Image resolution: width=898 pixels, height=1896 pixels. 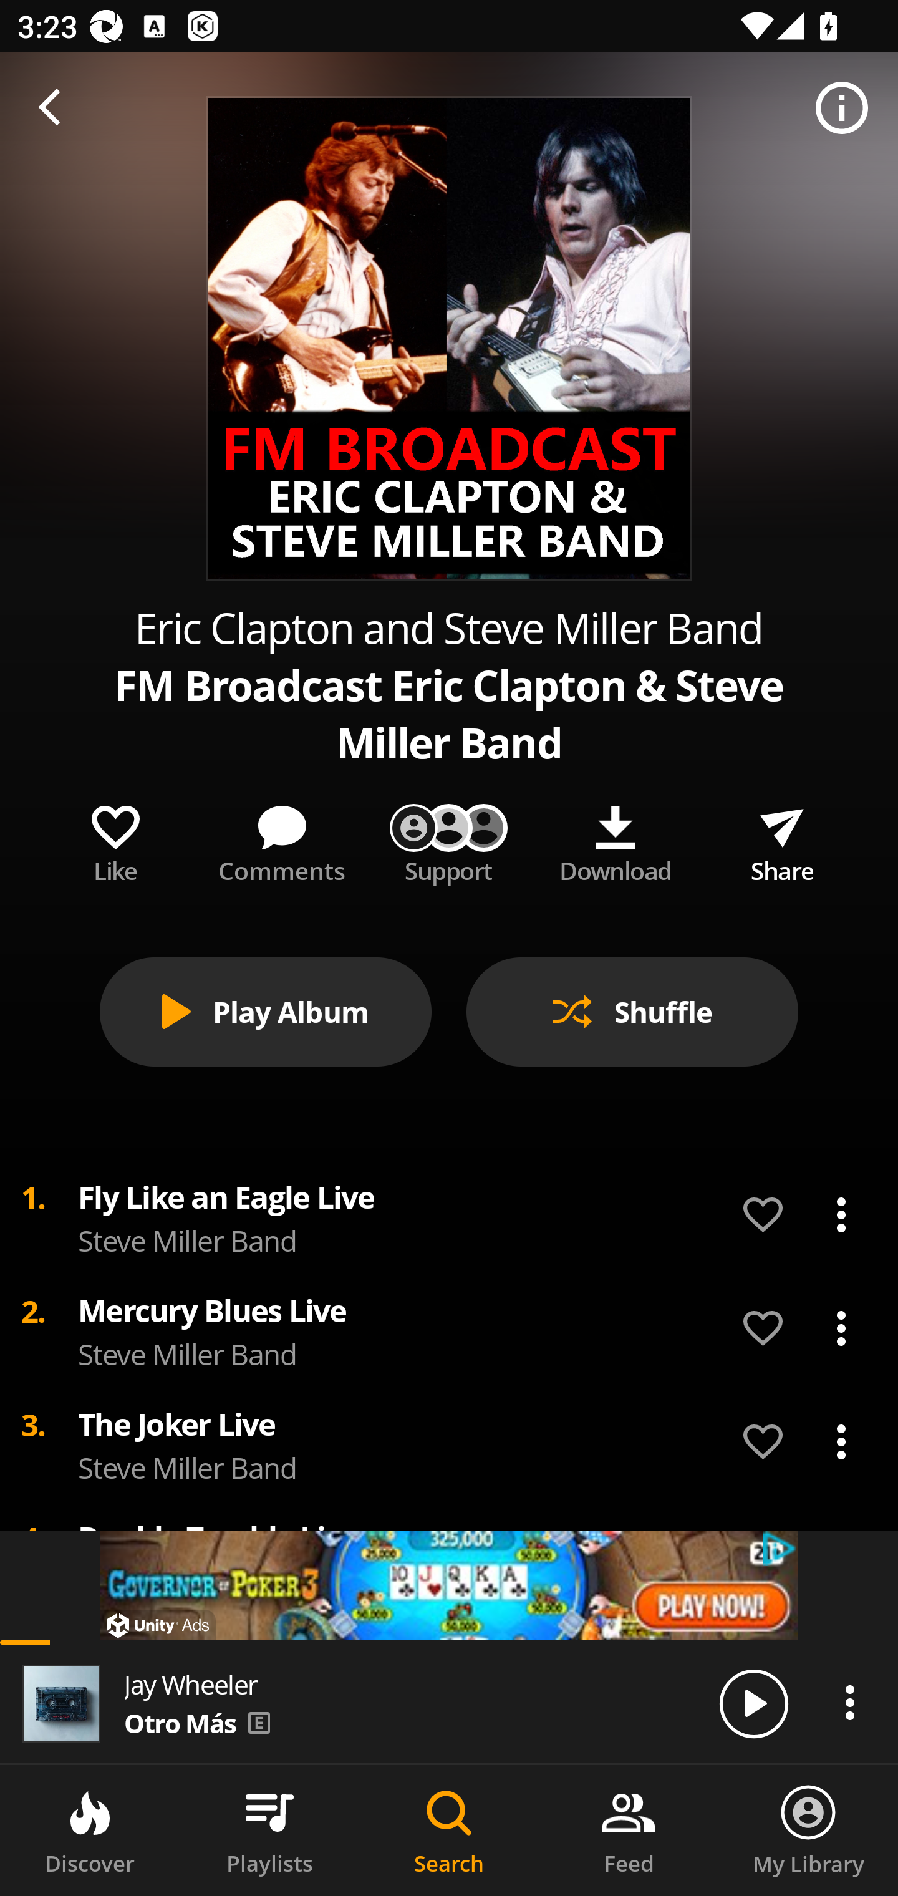 I want to click on Actions, so click(x=841, y=1442).